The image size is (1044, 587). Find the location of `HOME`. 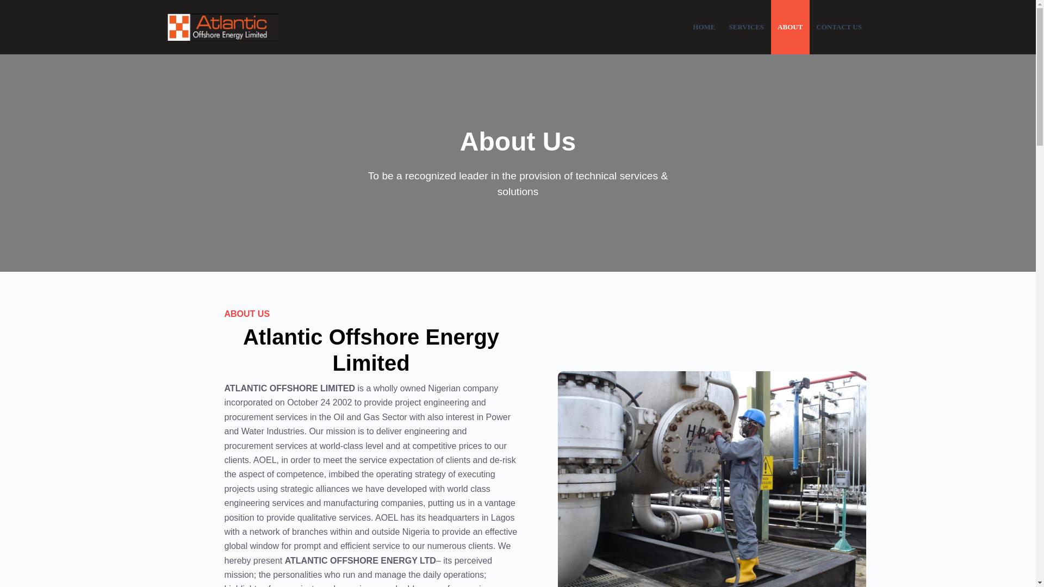

HOME is located at coordinates (704, 27).